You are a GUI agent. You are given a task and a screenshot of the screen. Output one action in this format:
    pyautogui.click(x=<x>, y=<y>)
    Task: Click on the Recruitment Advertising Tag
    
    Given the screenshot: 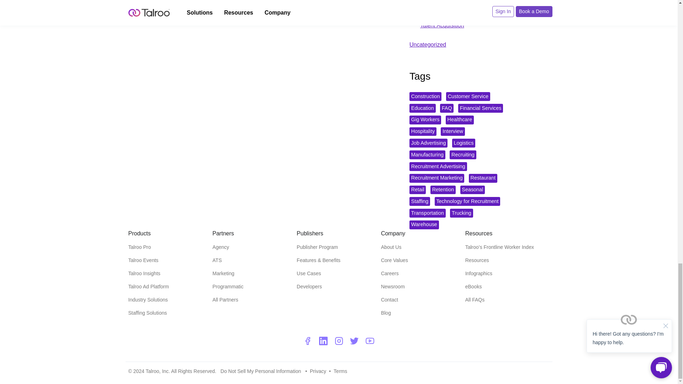 What is the action you would take?
    pyautogui.click(x=438, y=166)
    